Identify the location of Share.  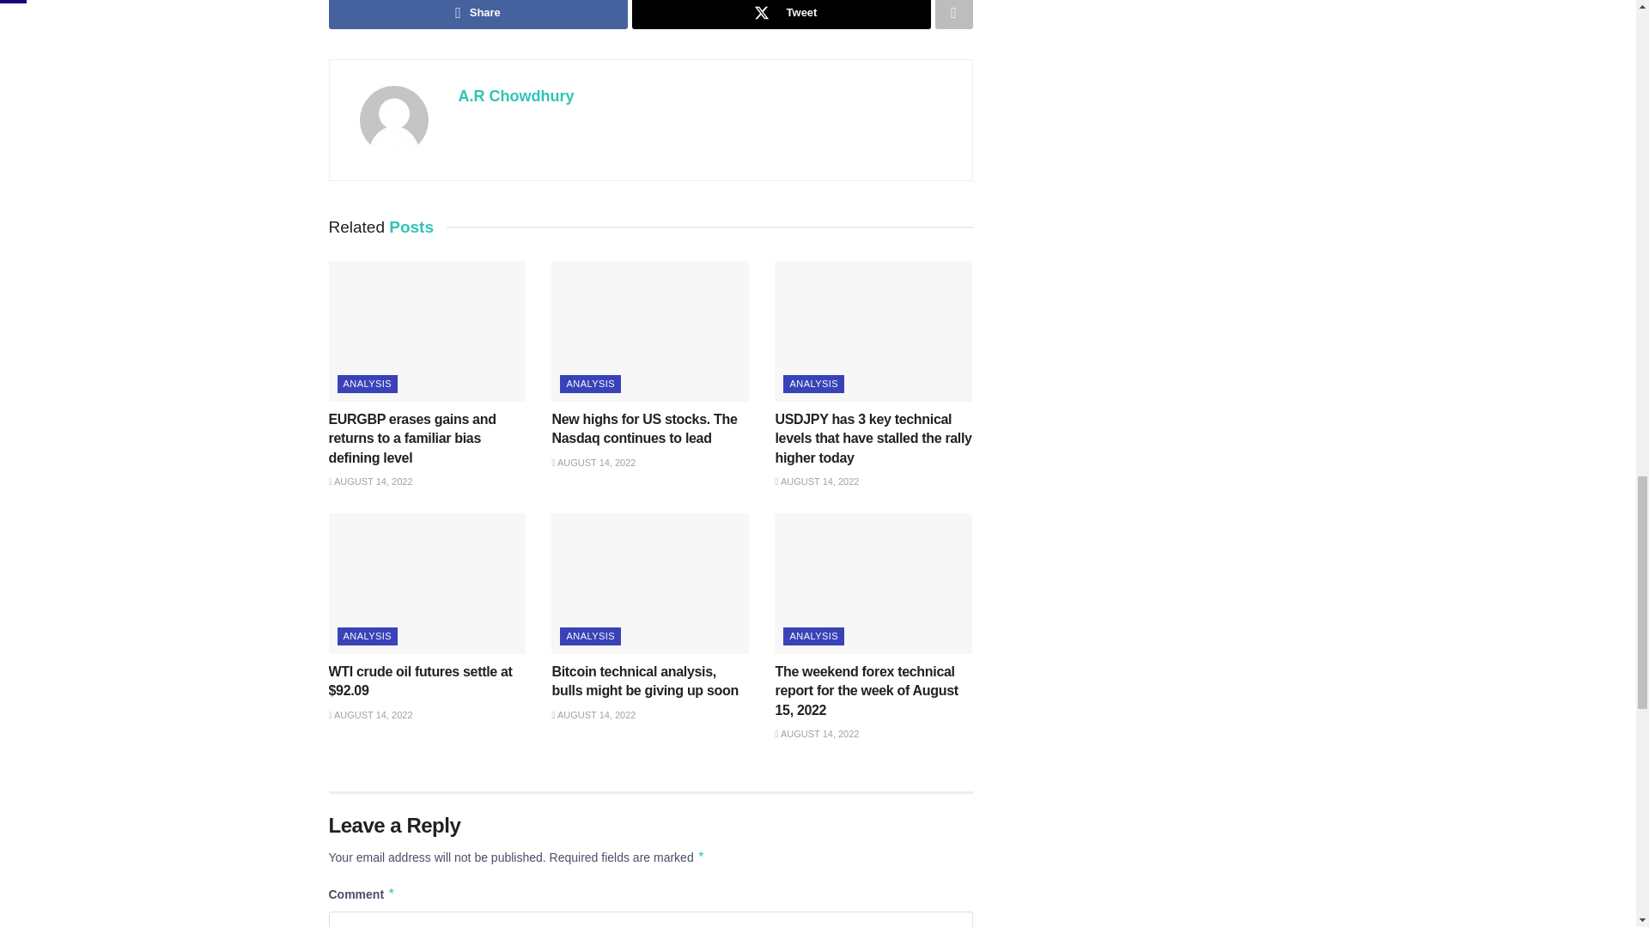
(478, 14).